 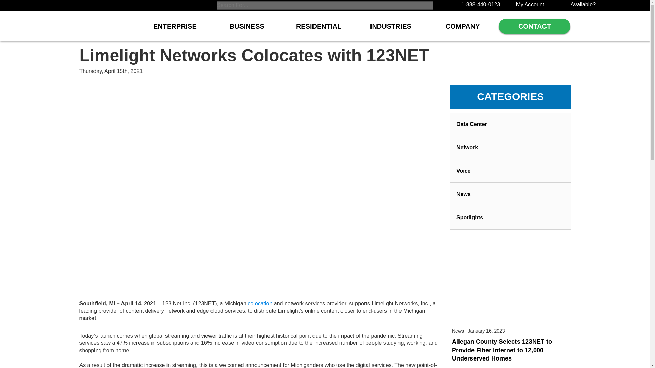 What do you see at coordinates (319, 30) in the screenshot?
I see `RESIDENTIAL` at bounding box center [319, 30].